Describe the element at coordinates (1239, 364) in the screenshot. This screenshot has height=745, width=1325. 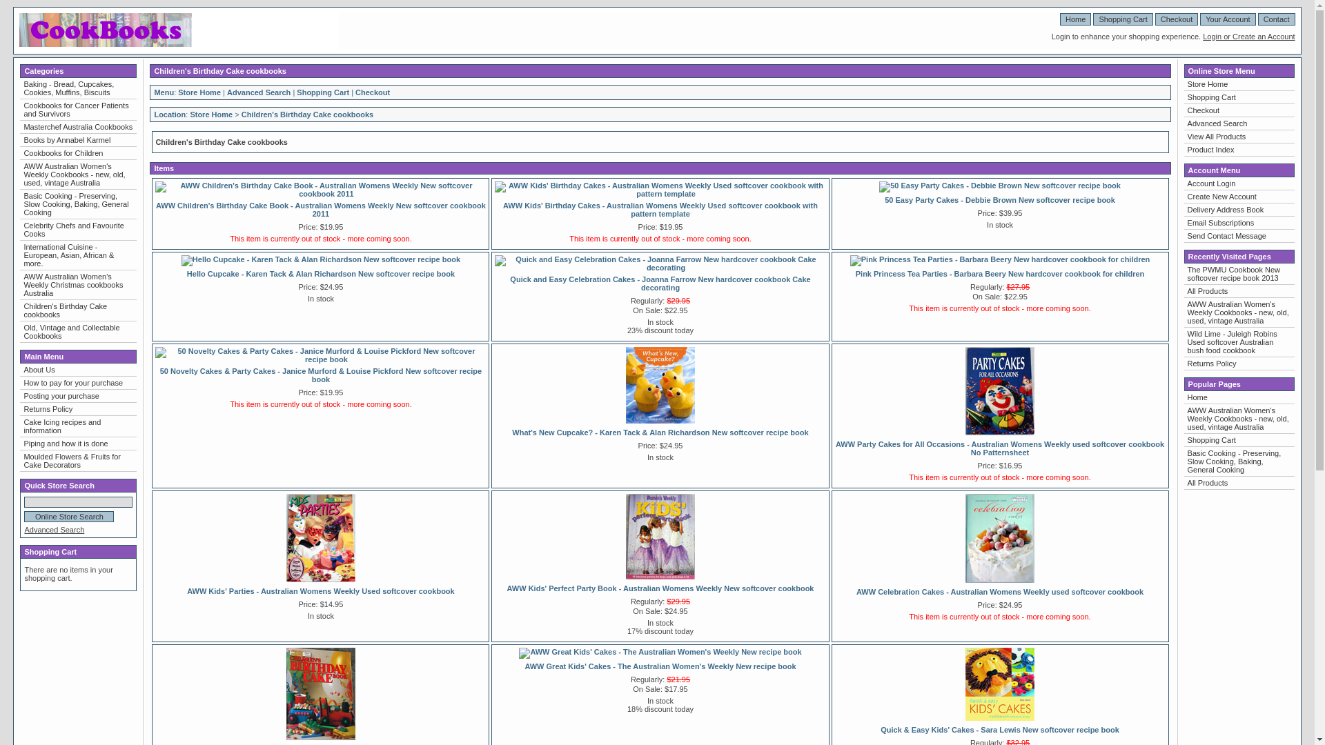
I see `Returns Policy` at that location.